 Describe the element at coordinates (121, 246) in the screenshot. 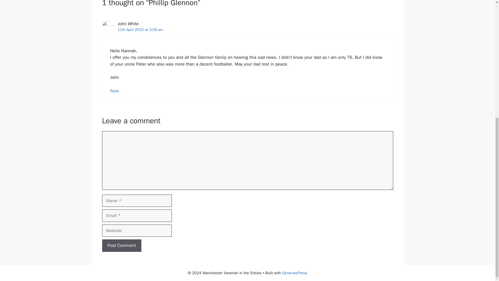

I see `Post Comment` at that location.